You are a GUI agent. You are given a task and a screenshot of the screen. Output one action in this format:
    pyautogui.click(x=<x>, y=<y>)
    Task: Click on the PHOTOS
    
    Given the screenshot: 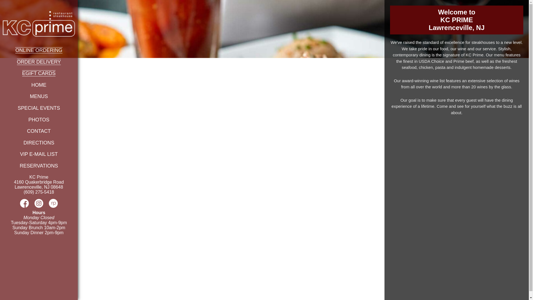 What is the action you would take?
    pyautogui.click(x=39, y=119)
    